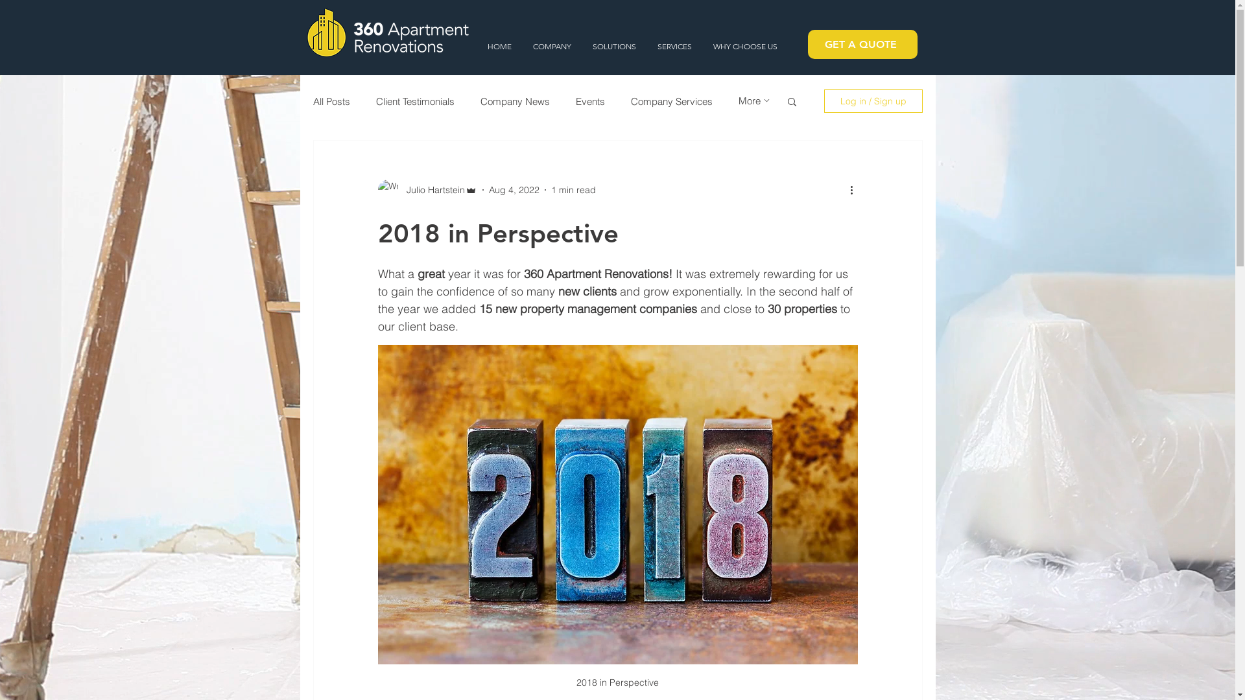 This screenshot has height=700, width=1245. What do you see at coordinates (415, 101) in the screenshot?
I see `Client Testimonials` at bounding box center [415, 101].